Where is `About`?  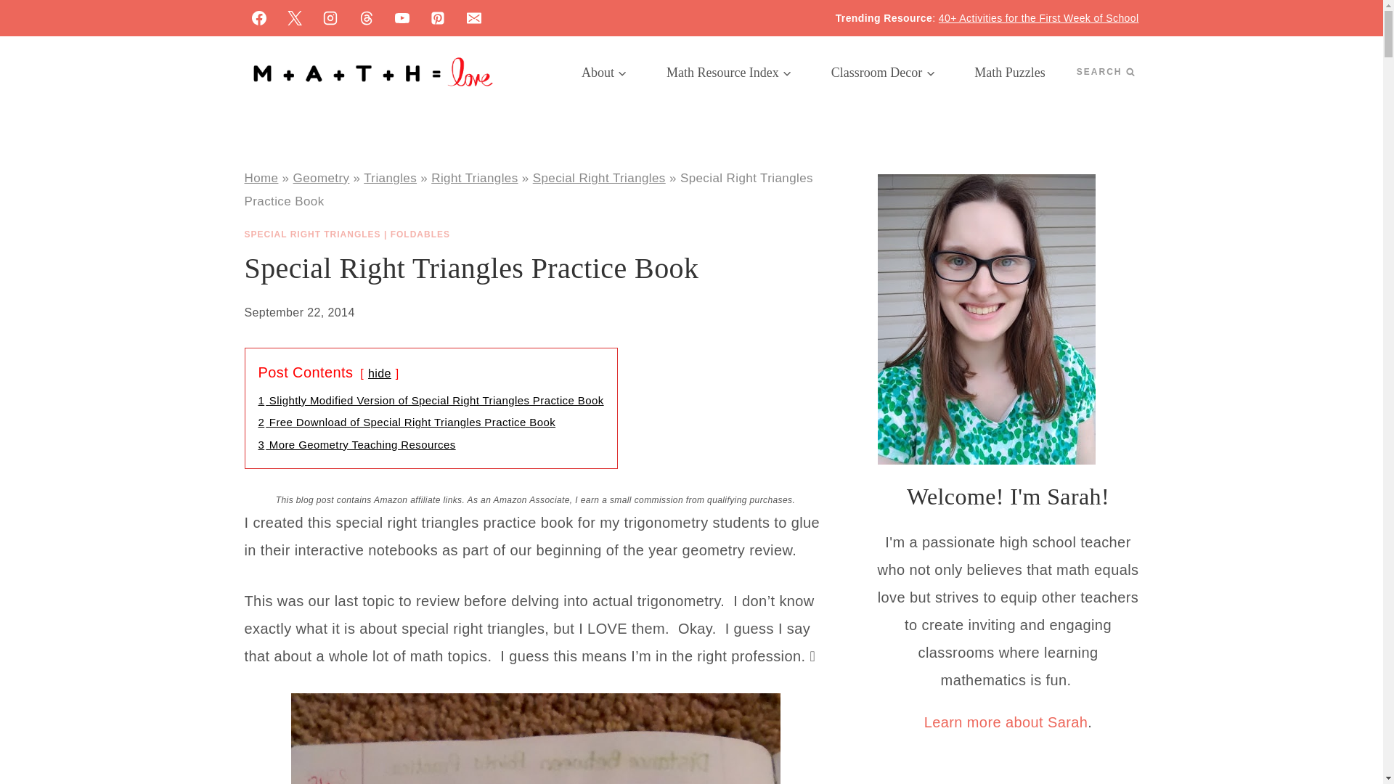
About is located at coordinates (604, 73).